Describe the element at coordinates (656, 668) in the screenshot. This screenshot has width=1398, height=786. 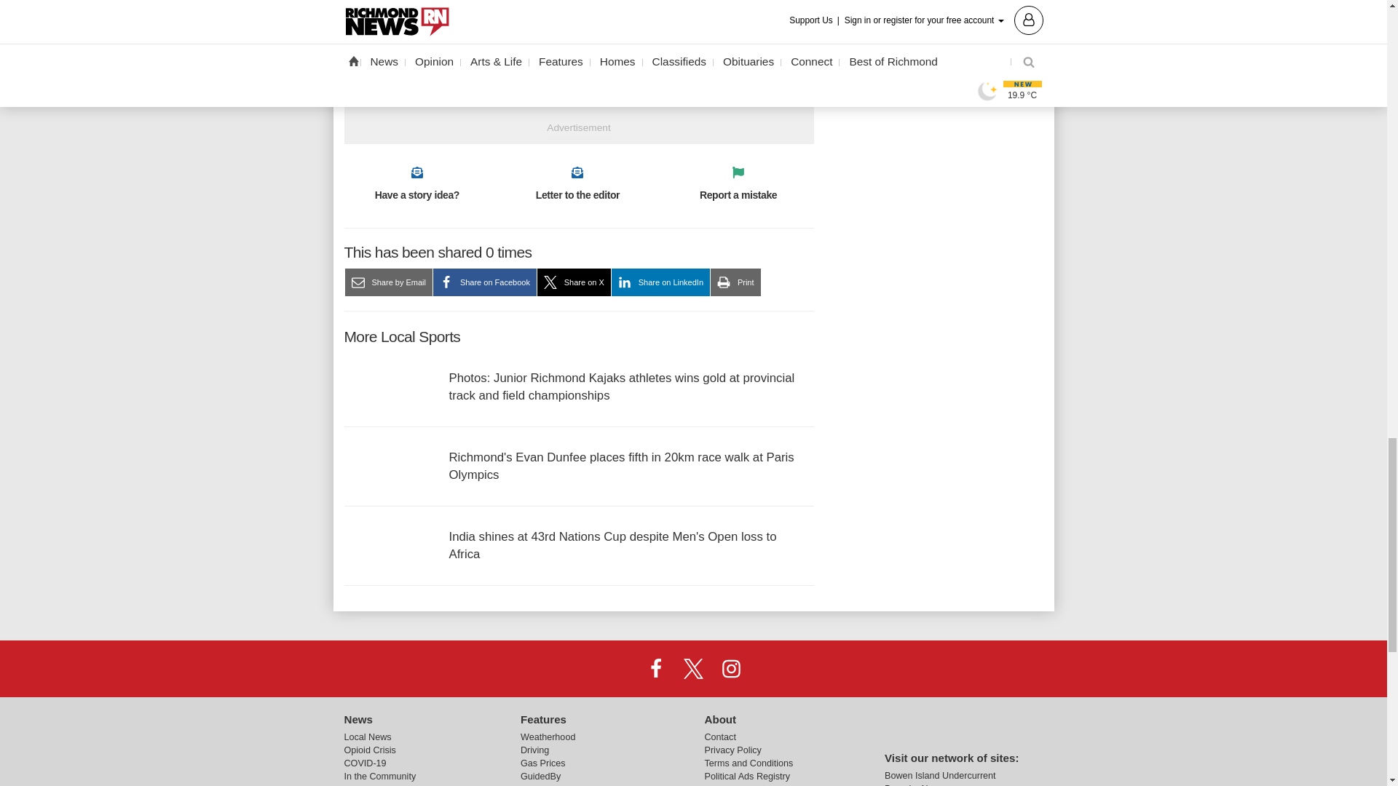
I see `Facebook` at that location.